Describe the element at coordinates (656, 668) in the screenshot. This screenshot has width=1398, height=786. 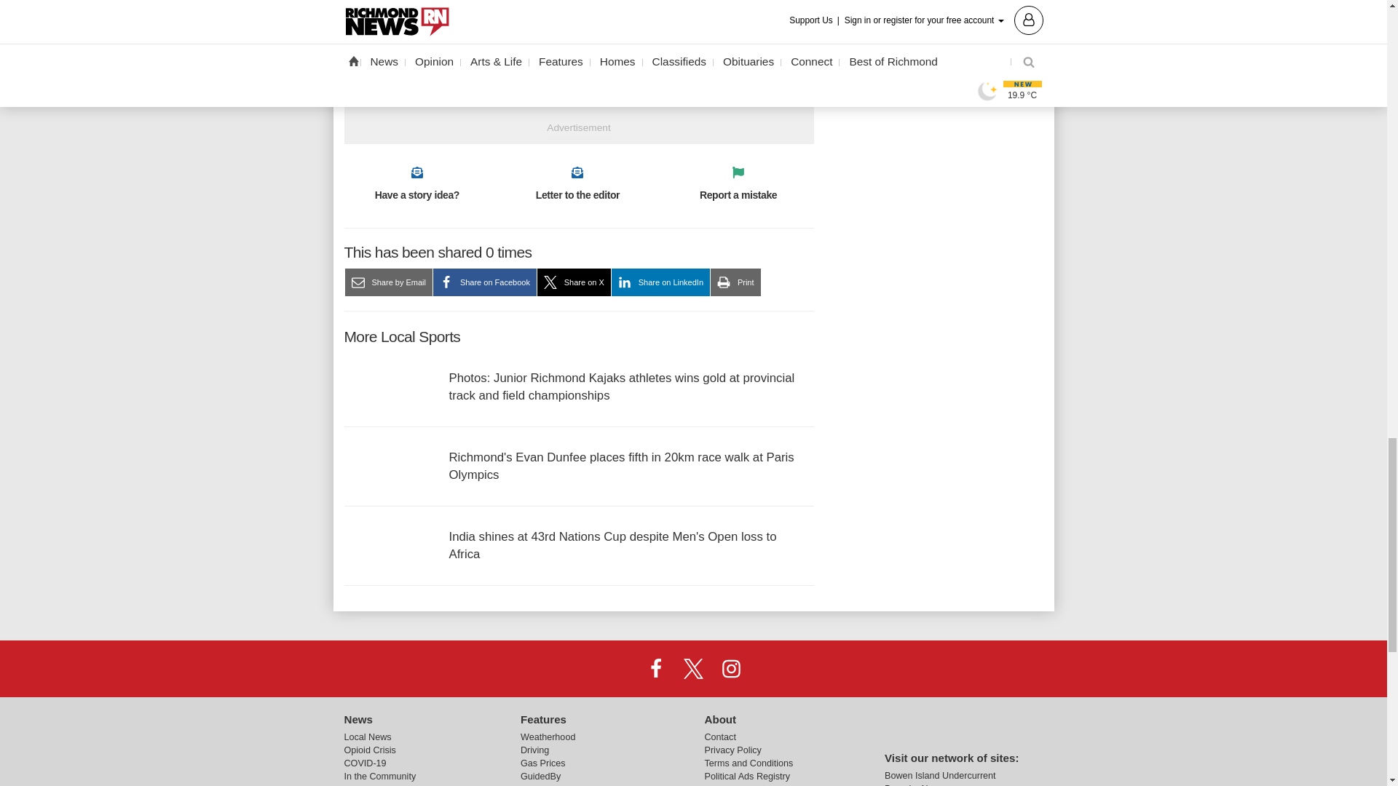
I see `Facebook` at that location.